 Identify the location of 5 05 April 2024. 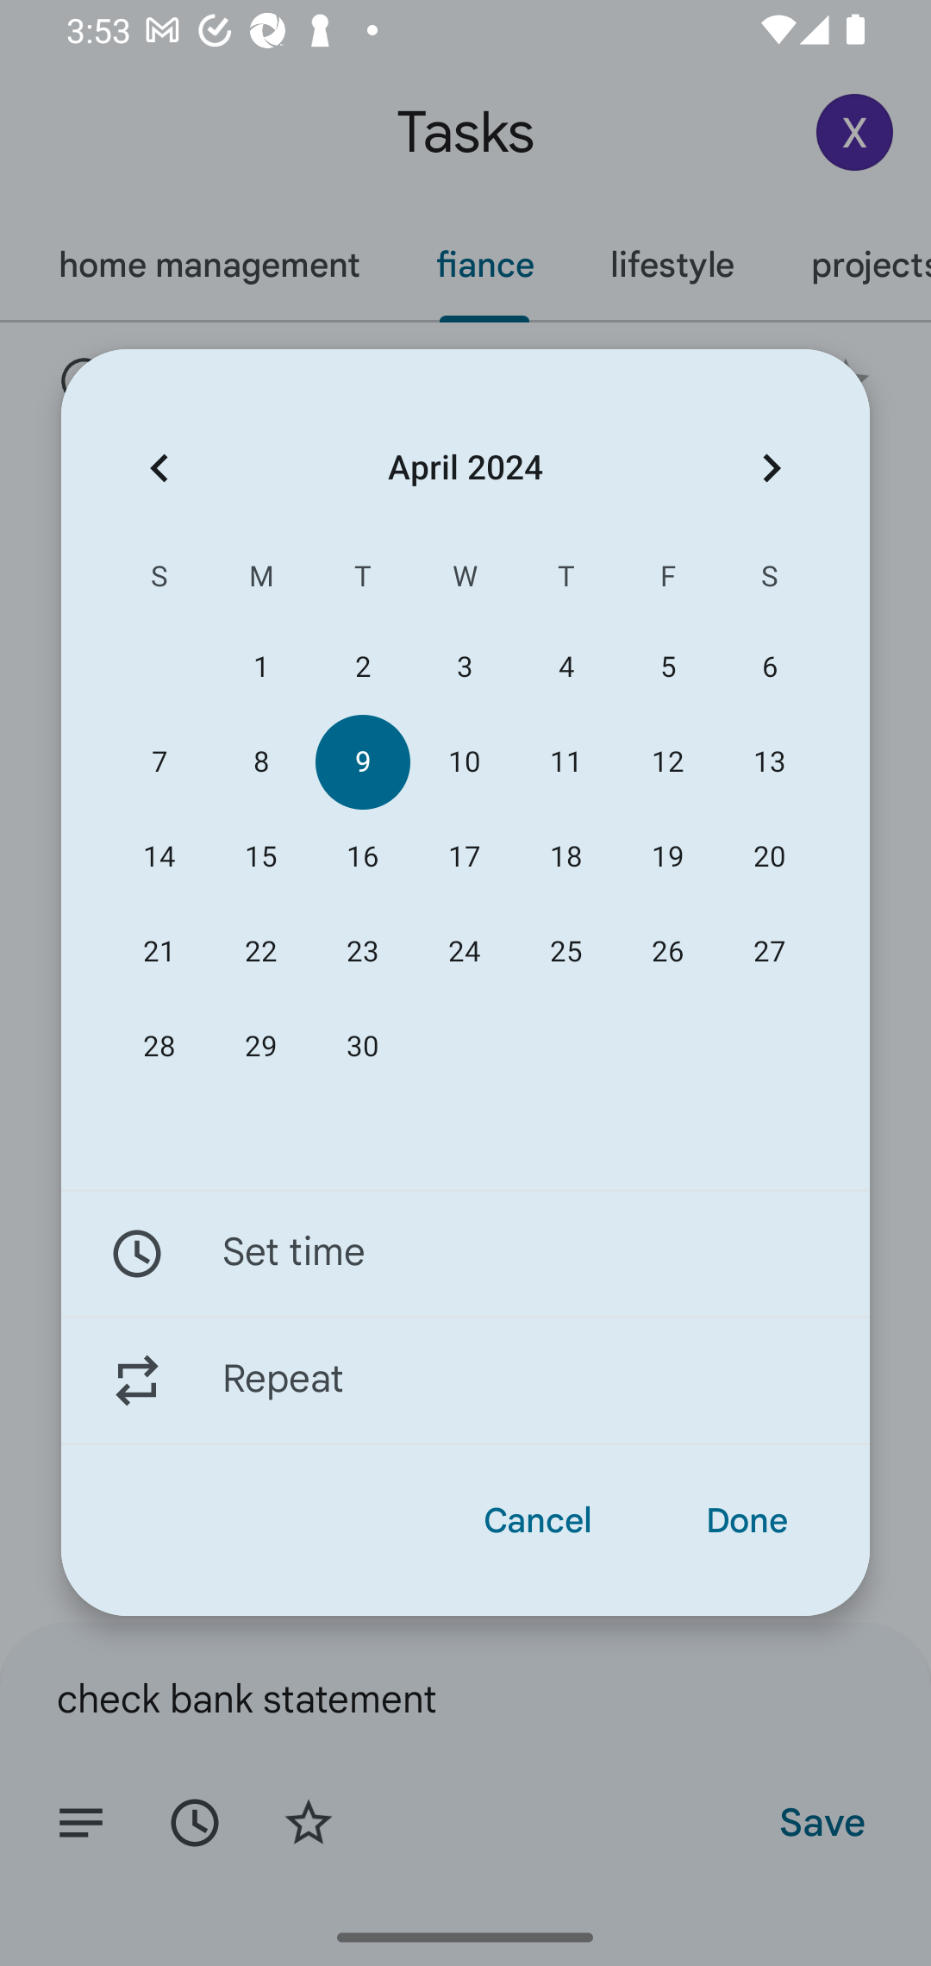
(667, 667).